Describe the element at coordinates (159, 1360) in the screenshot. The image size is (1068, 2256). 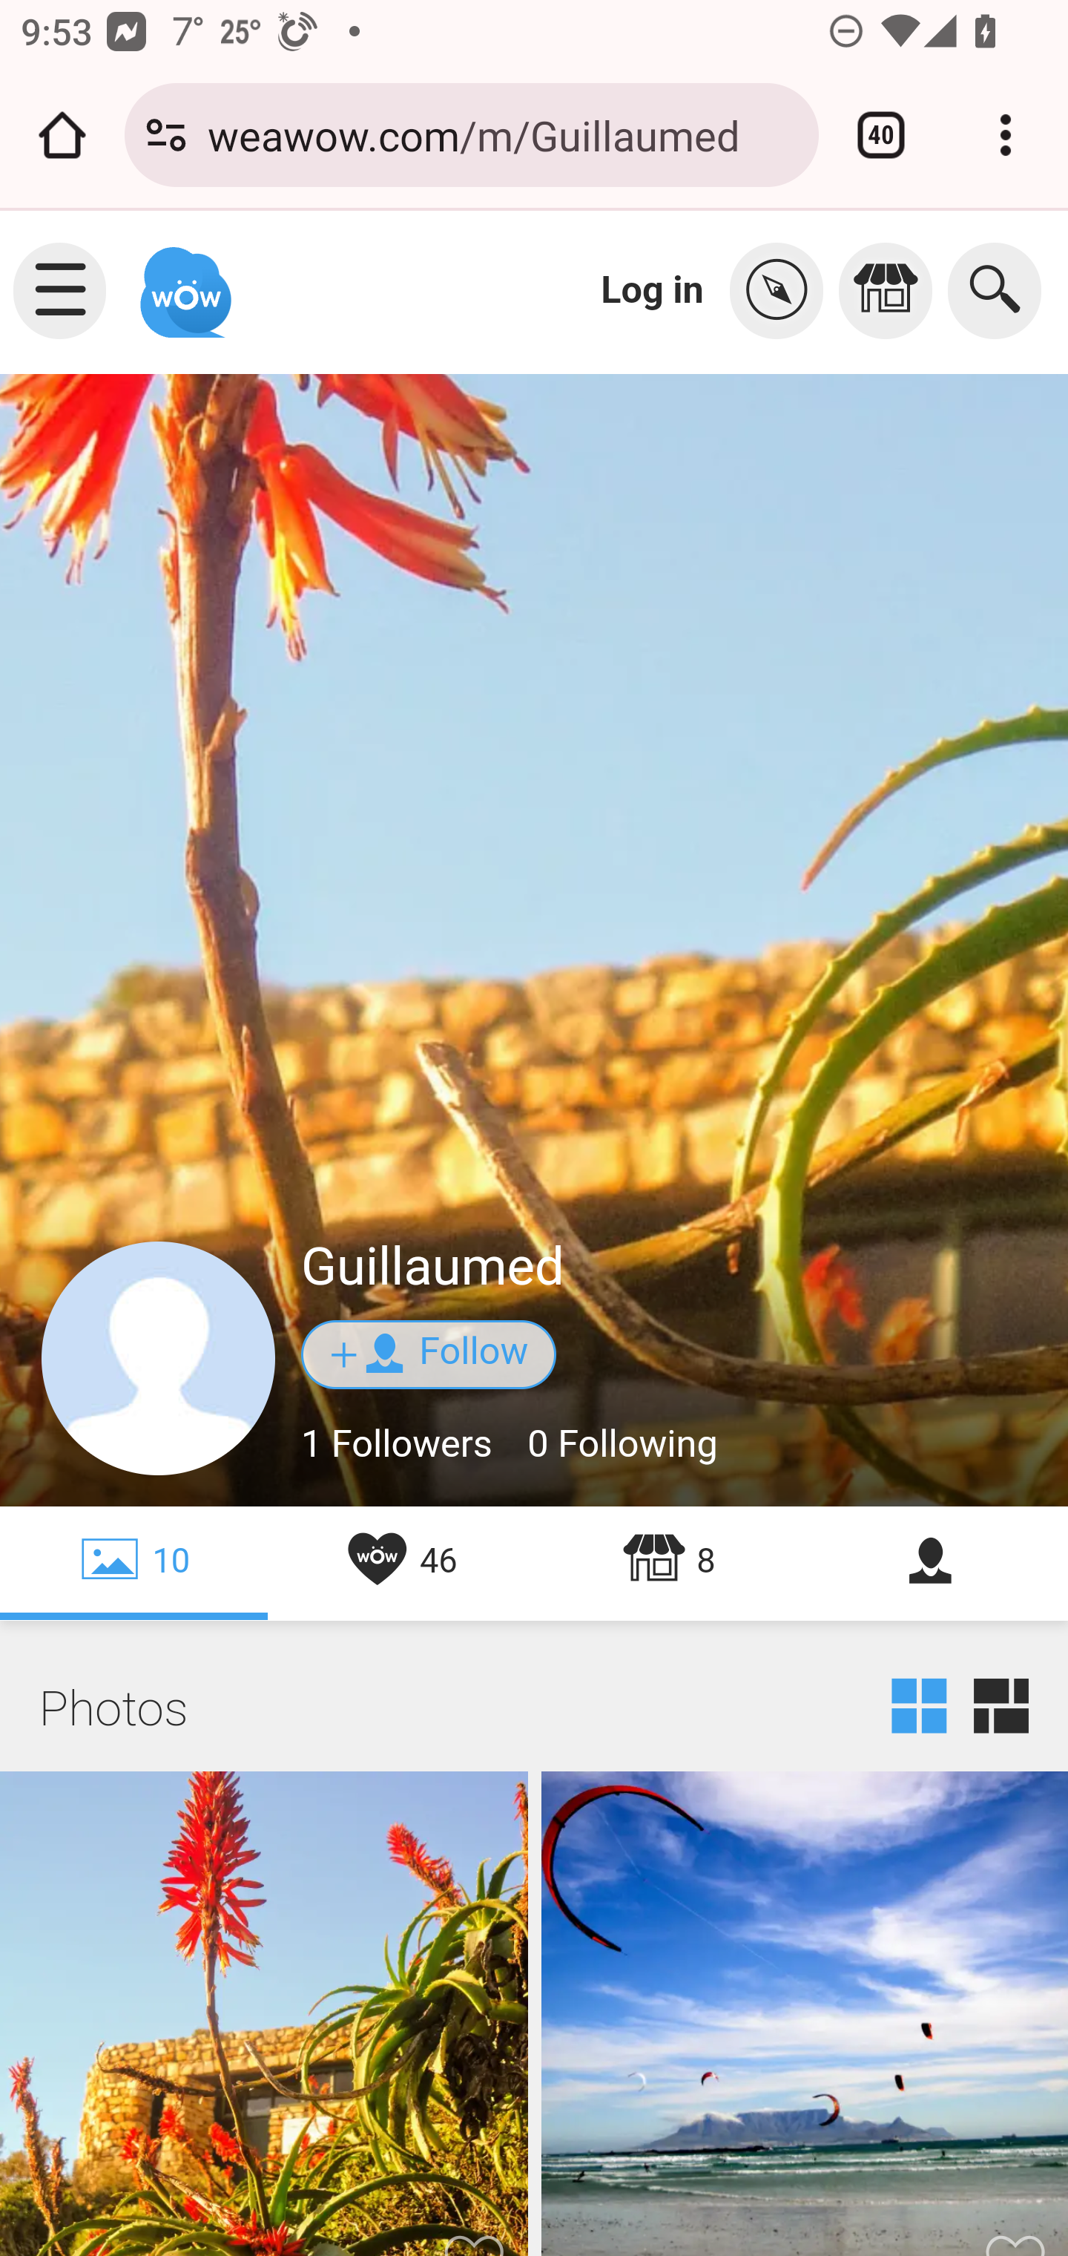
I see `facesample` at that location.